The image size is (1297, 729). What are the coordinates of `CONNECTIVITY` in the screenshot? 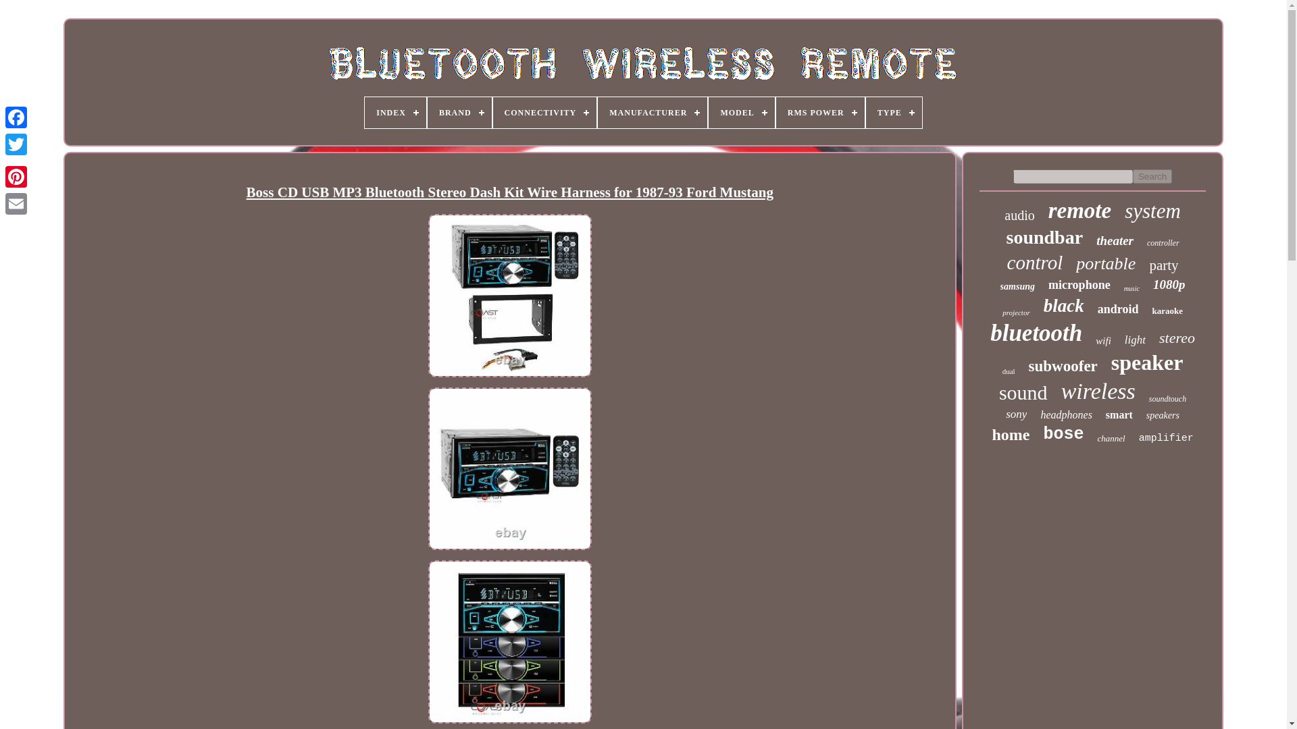 It's located at (544, 112).